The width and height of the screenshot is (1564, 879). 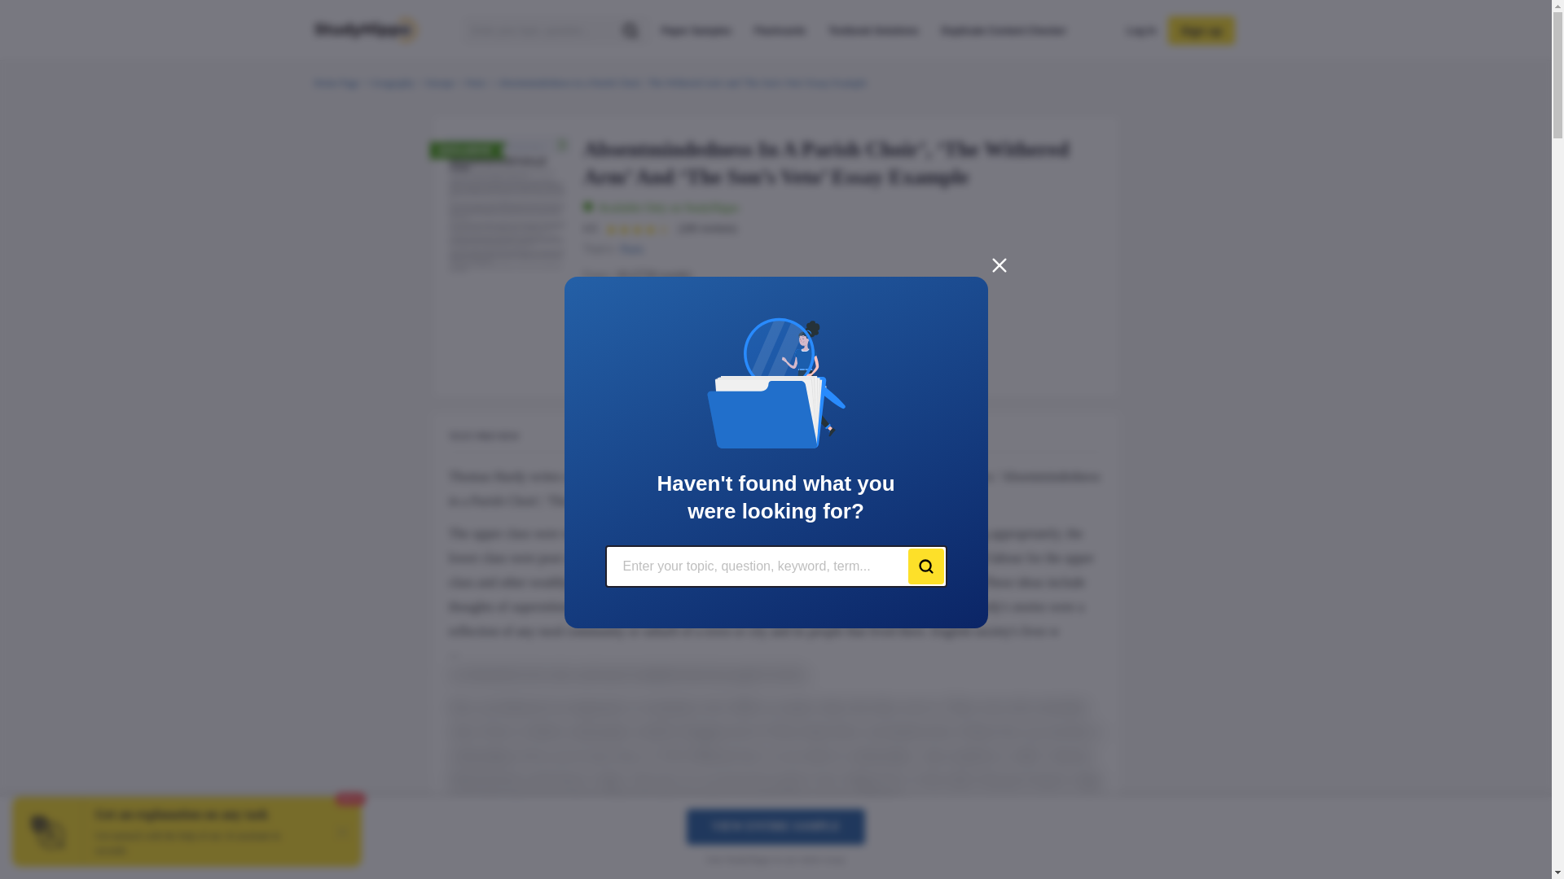 What do you see at coordinates (873, 30) in the screenshot?
I see `Textbook Solutions` at bounding box center [873, 30].